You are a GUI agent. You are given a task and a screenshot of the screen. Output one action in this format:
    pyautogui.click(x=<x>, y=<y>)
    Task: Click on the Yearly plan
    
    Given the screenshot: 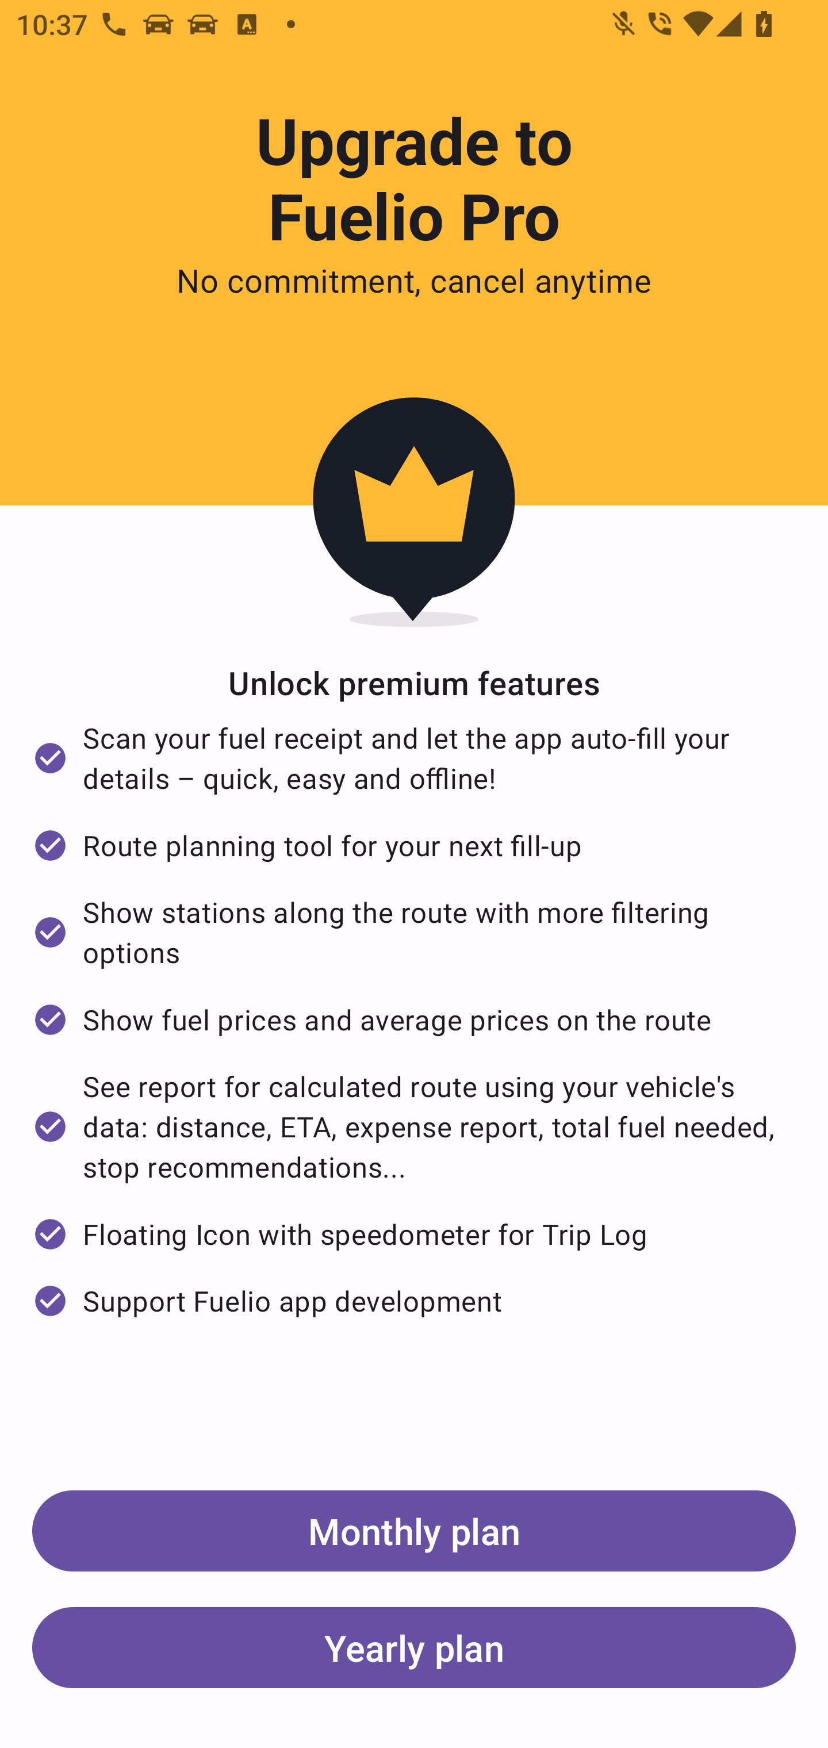 What is the action you would take?
    pyautogui.click(x=414, y=1647)
    